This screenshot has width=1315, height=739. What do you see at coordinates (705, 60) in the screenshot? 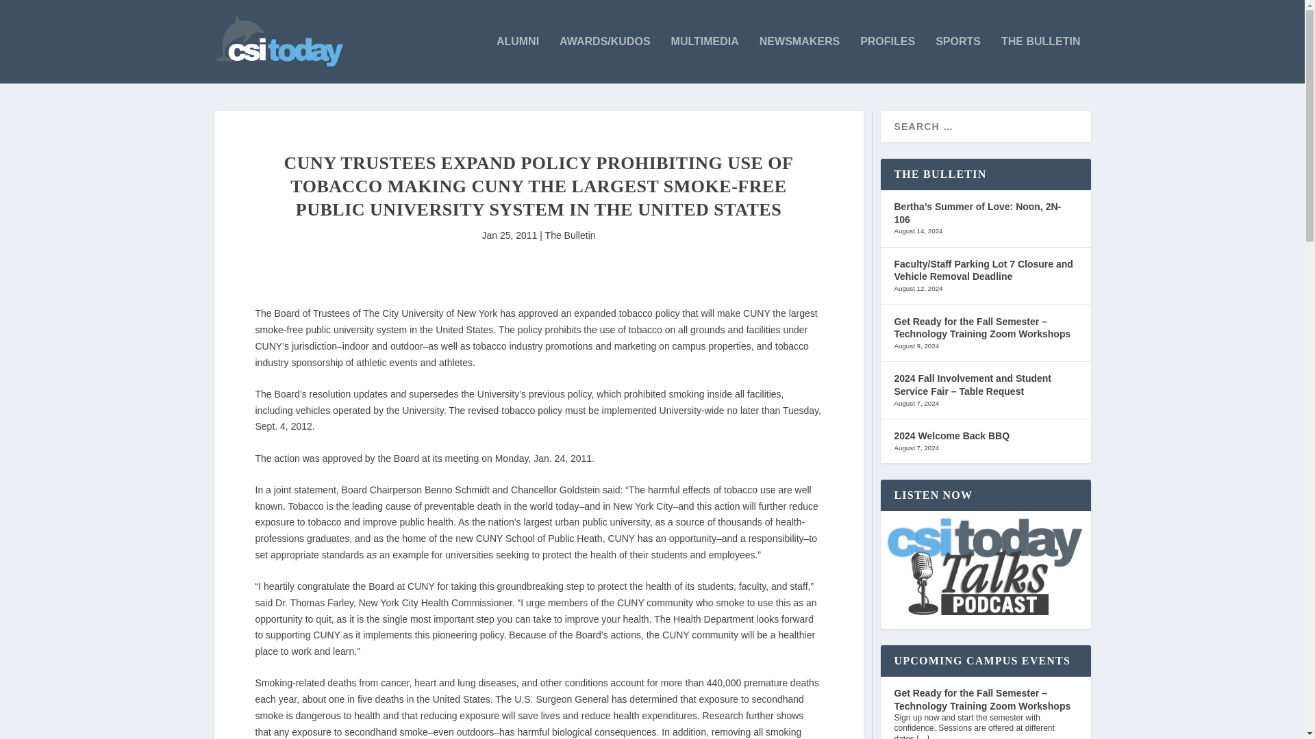
I see `MULTIMEDIA` at bounding box center [705, 60].